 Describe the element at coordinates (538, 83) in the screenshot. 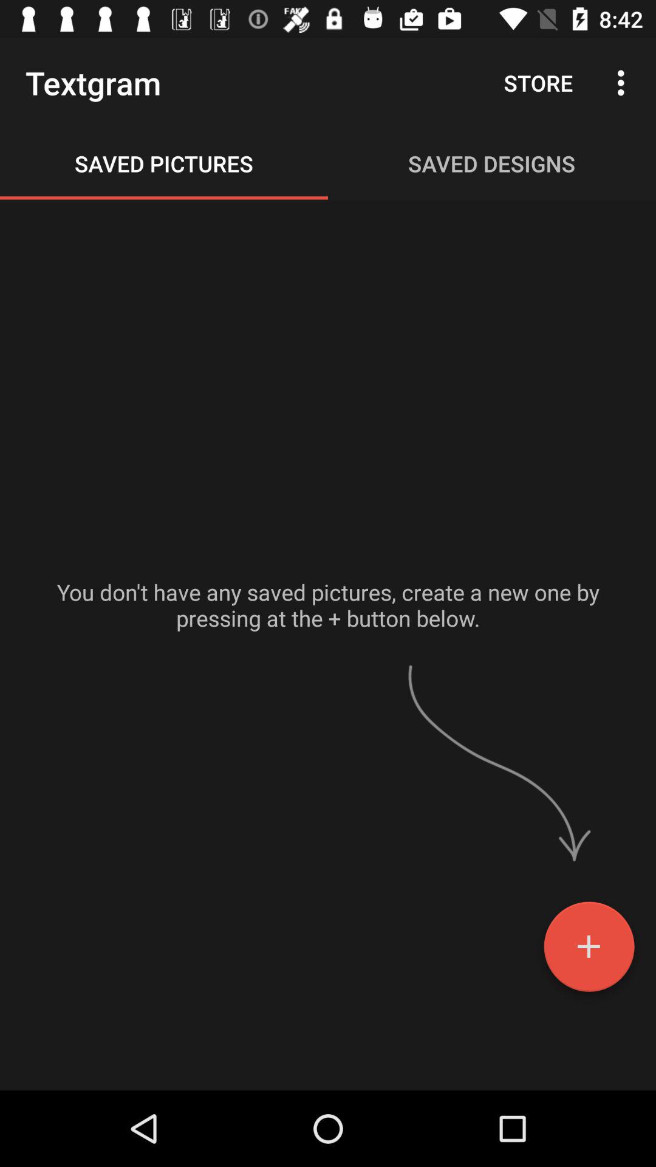

I see `choose the item to the right of the textgram icon` at that location.